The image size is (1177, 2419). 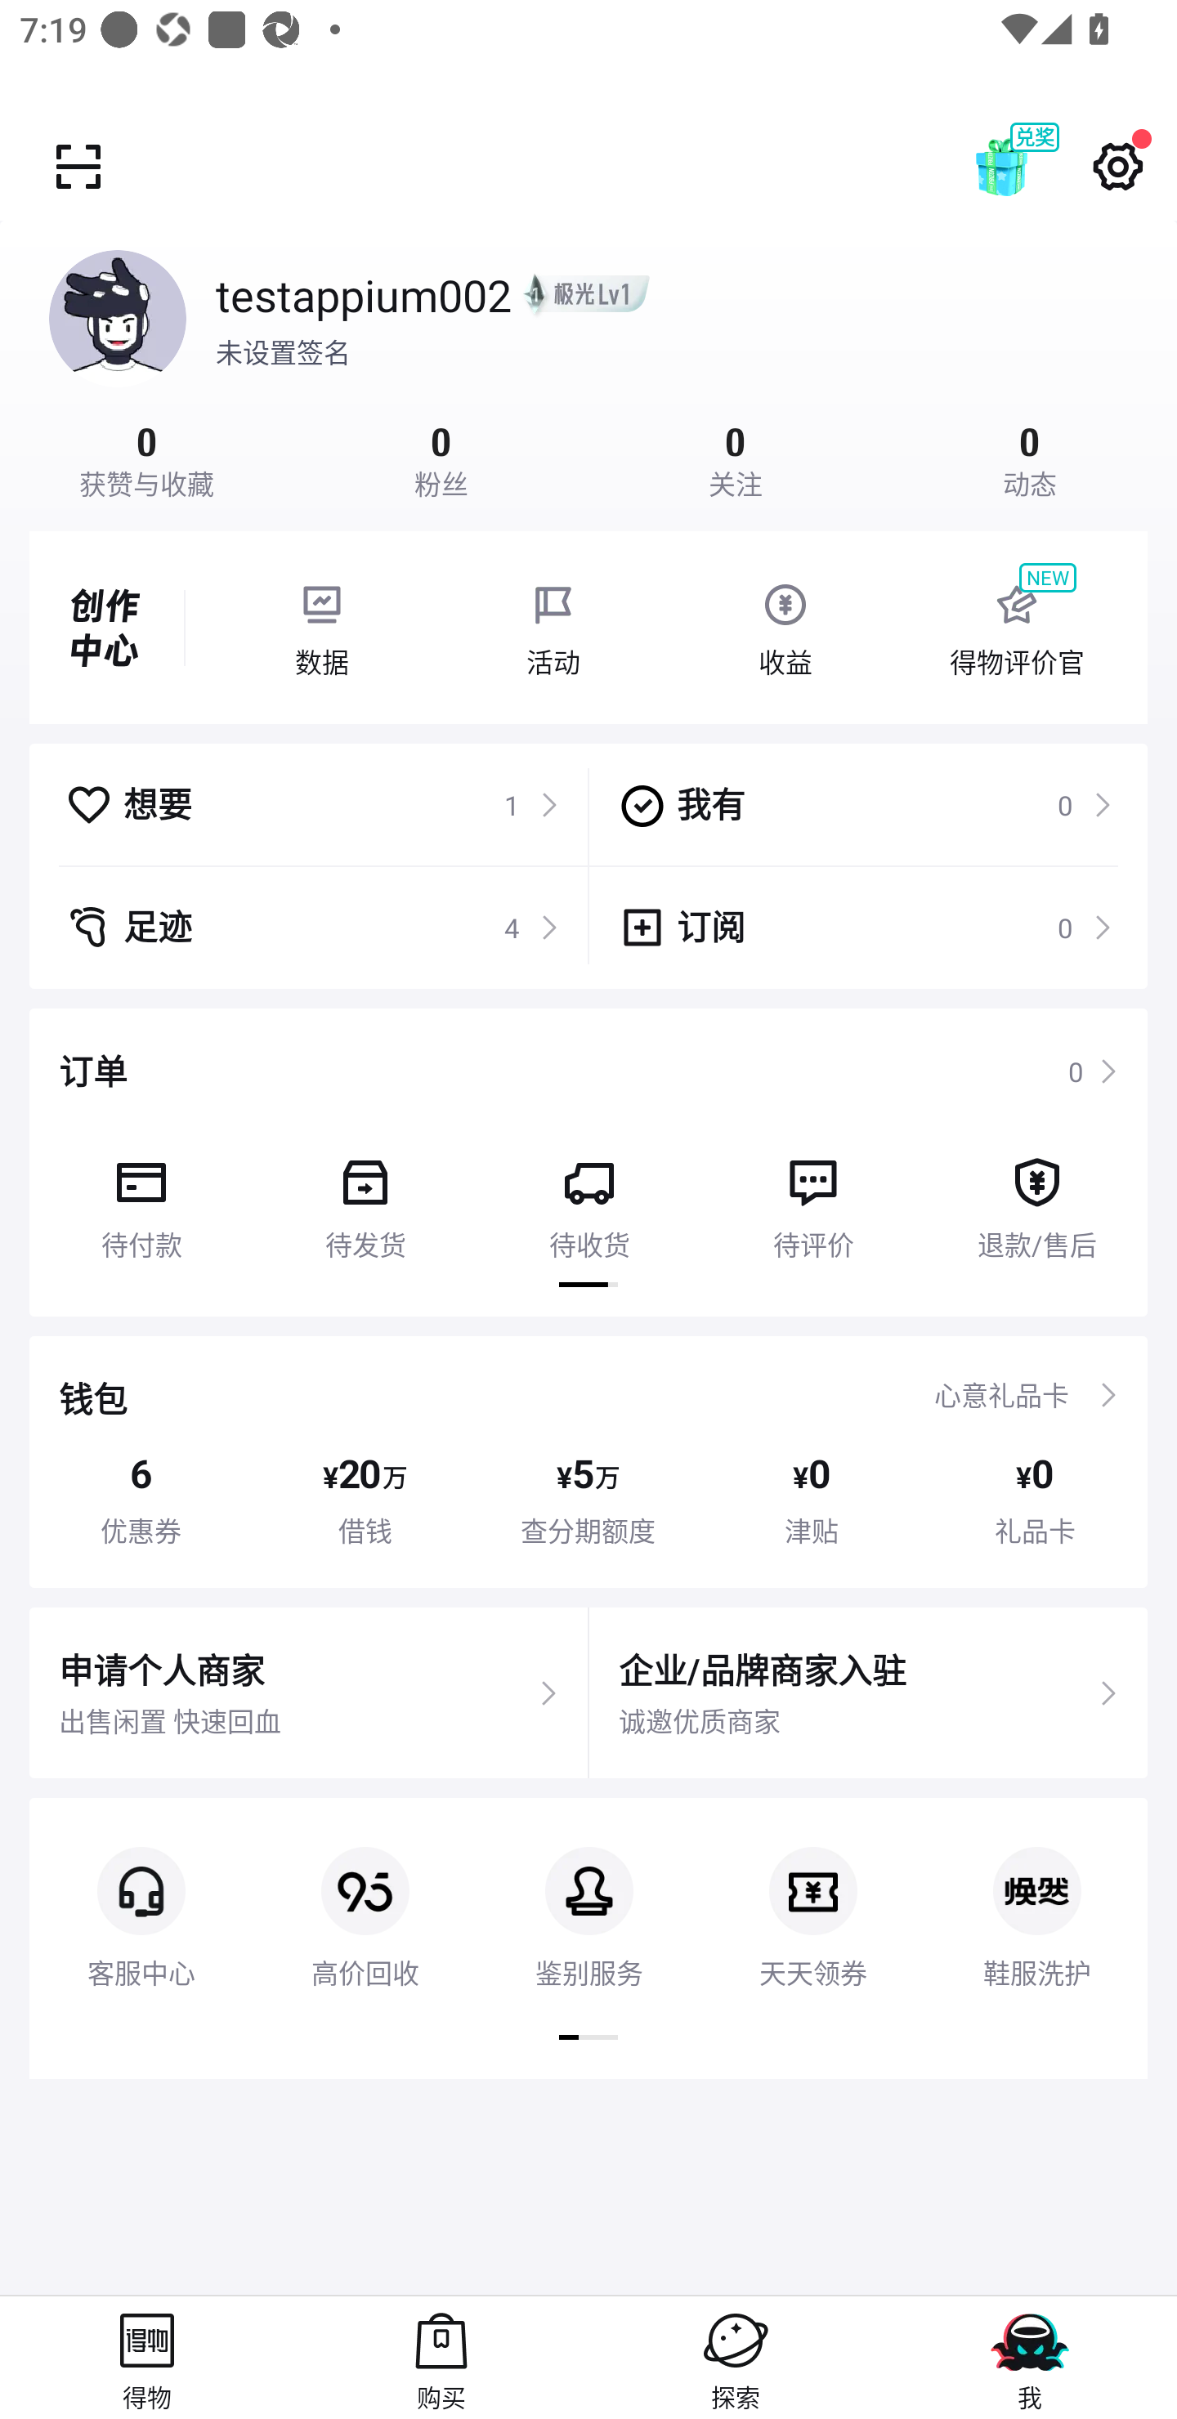 What do you see at coordinates (812, 1500) in the screenshot?
I see `¥ 0 津贴` at bounding box center [812, 1500].